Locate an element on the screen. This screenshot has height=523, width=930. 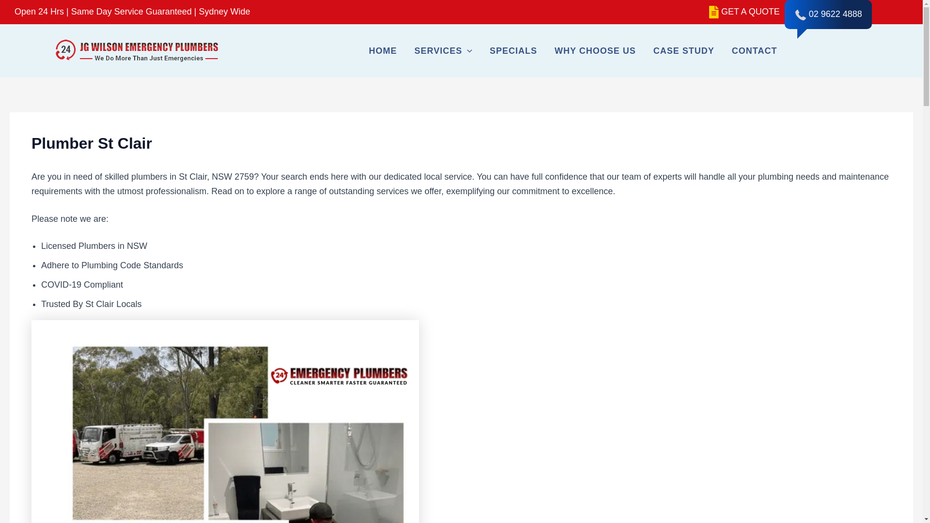
CASE STUDY is located at coordinates (684, 50).